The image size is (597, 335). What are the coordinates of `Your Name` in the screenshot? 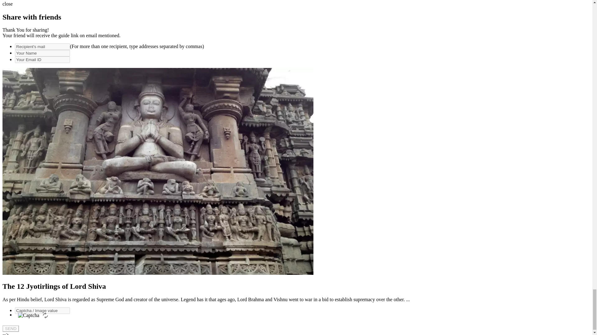 It's located at (42, 53).